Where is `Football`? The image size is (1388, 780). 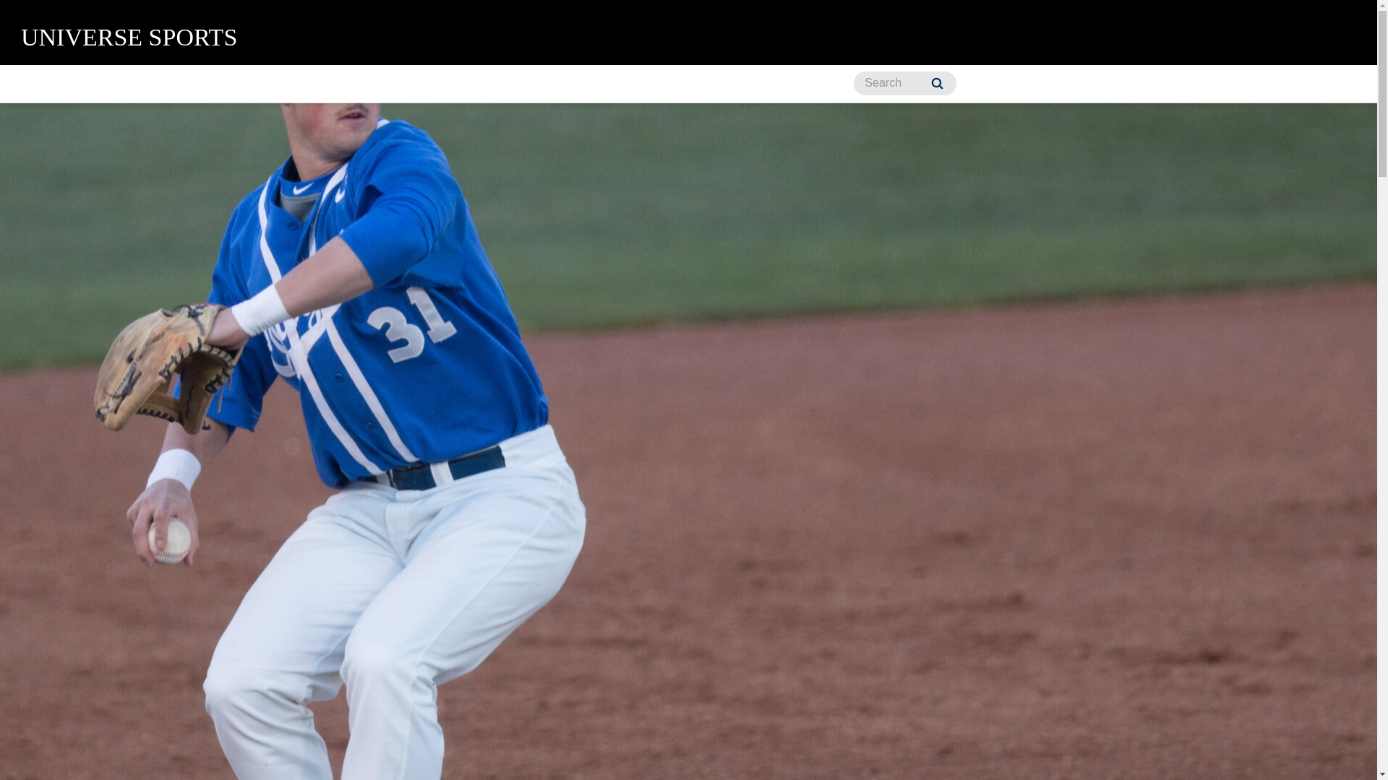 Football is located at coordinates (385, 84).